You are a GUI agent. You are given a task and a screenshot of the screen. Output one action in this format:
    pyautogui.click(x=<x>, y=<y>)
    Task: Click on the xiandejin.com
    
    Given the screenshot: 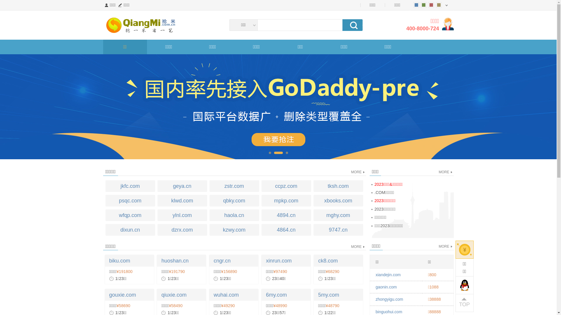 What is the action you would take?
    pyautogui.click(x=388, y=275)
    